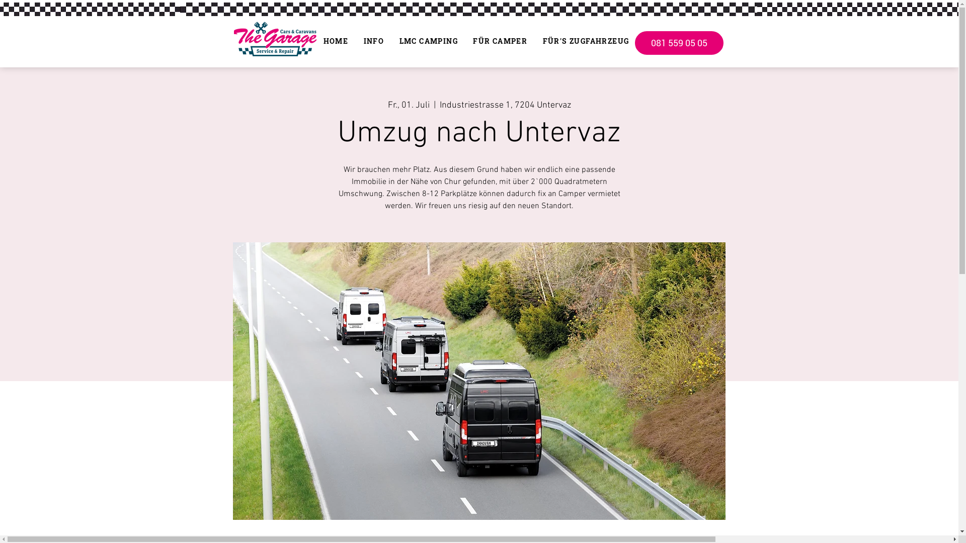 The height and width of the screenshot is (543, 966). What do you see at coordinates (336, 41) in the screenshot?
I see `HOME` at bounding box center [336, 41].